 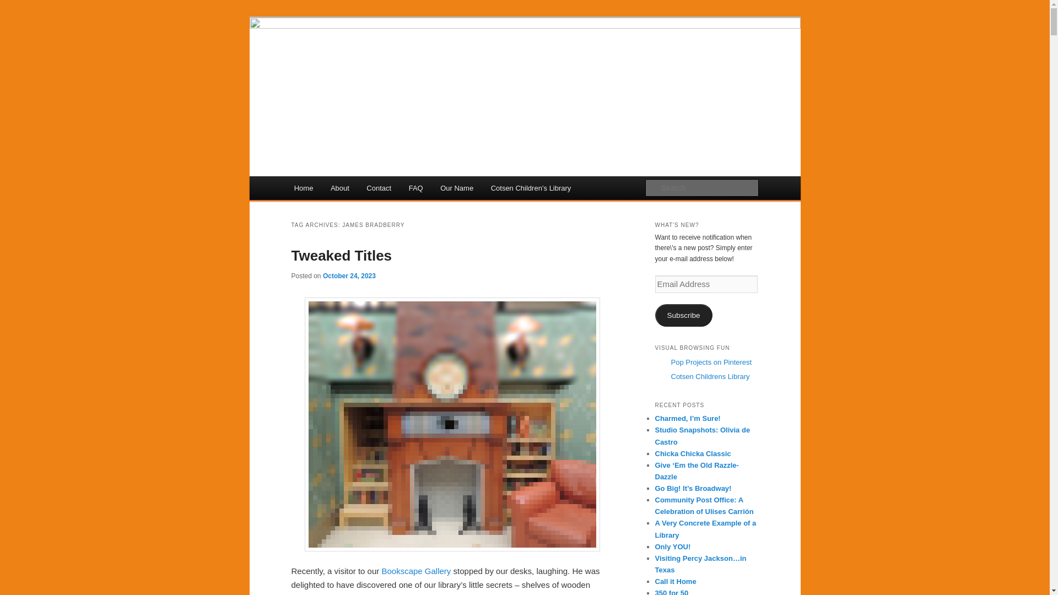 I want to click on Search, so click(x=18, y=6).